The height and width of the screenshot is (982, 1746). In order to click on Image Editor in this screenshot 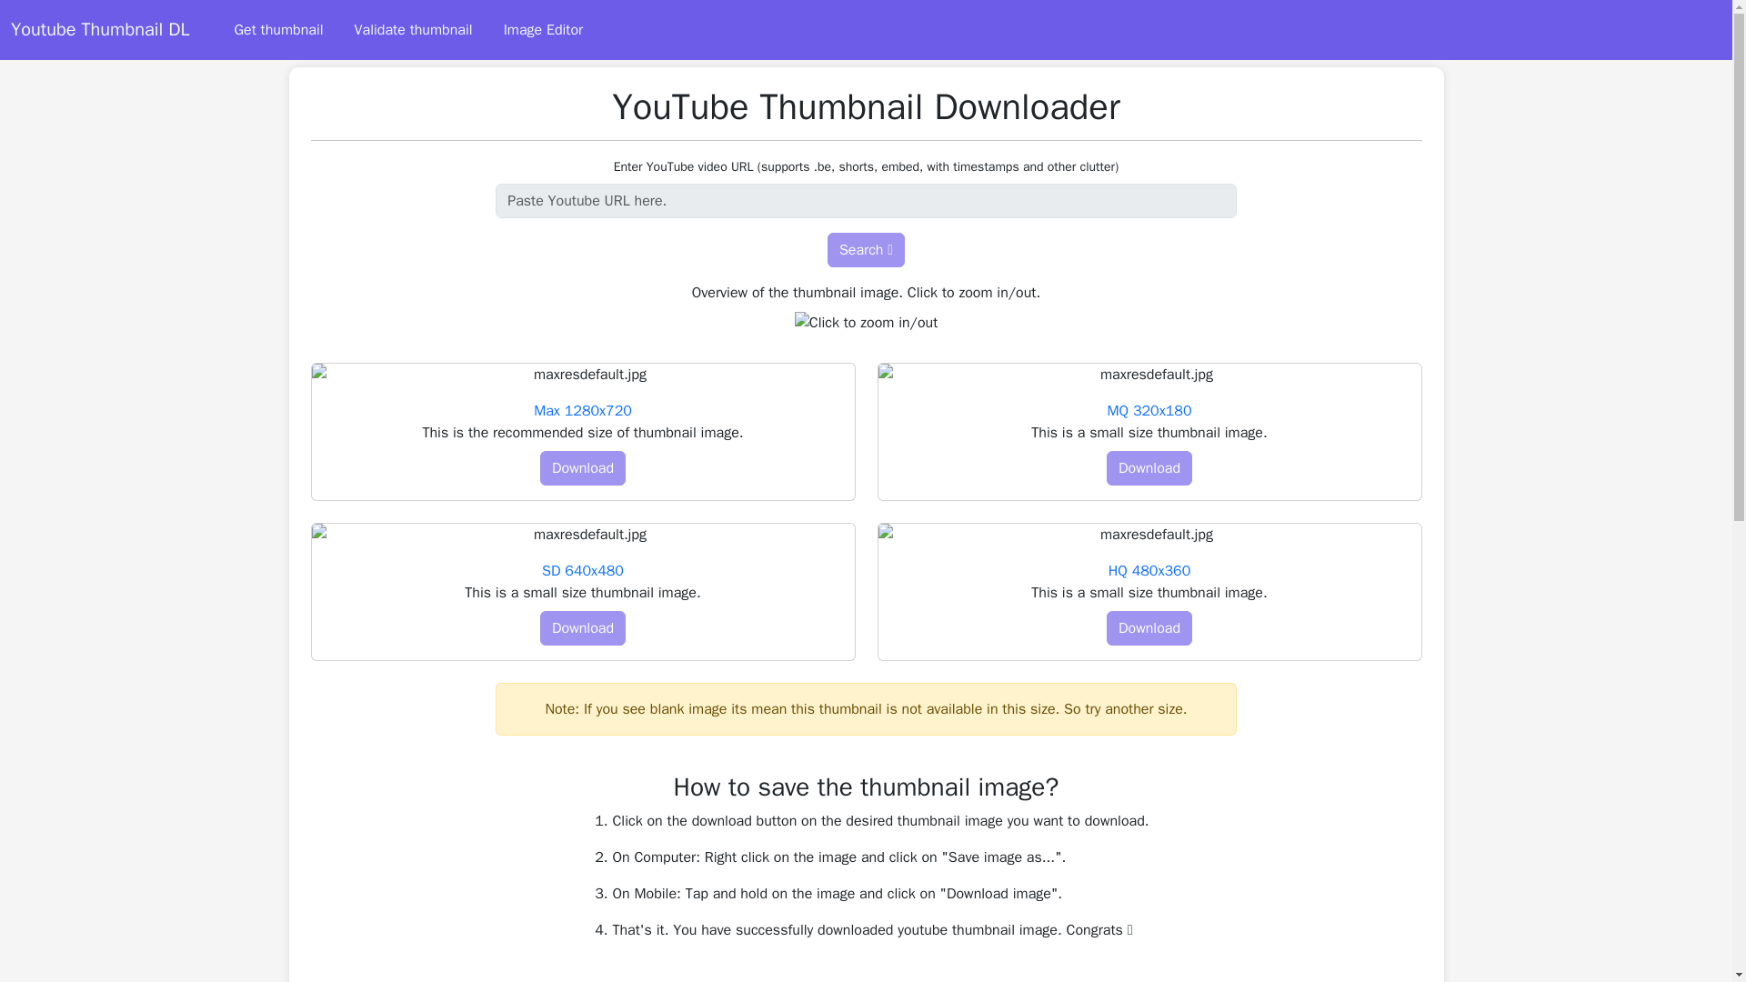, I will do `click(544, 29)`.